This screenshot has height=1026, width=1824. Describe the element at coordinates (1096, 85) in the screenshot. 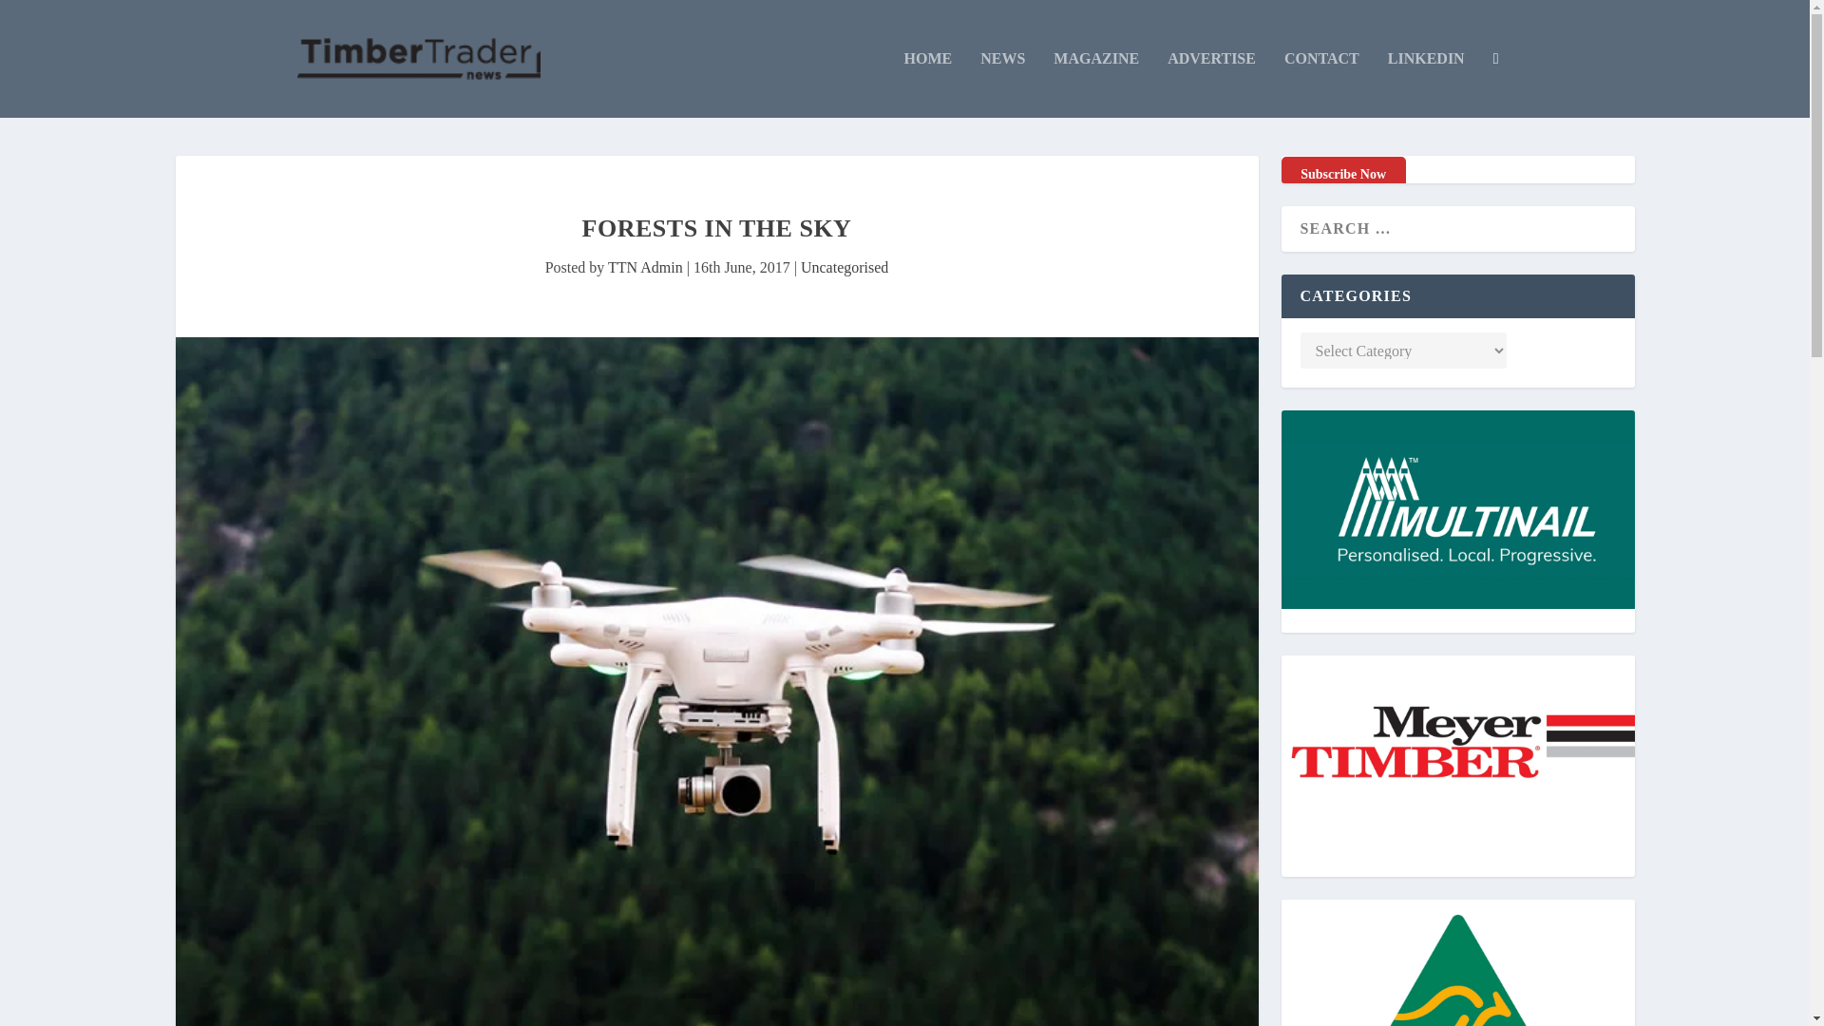

I see `MAGAZINE` at that location.